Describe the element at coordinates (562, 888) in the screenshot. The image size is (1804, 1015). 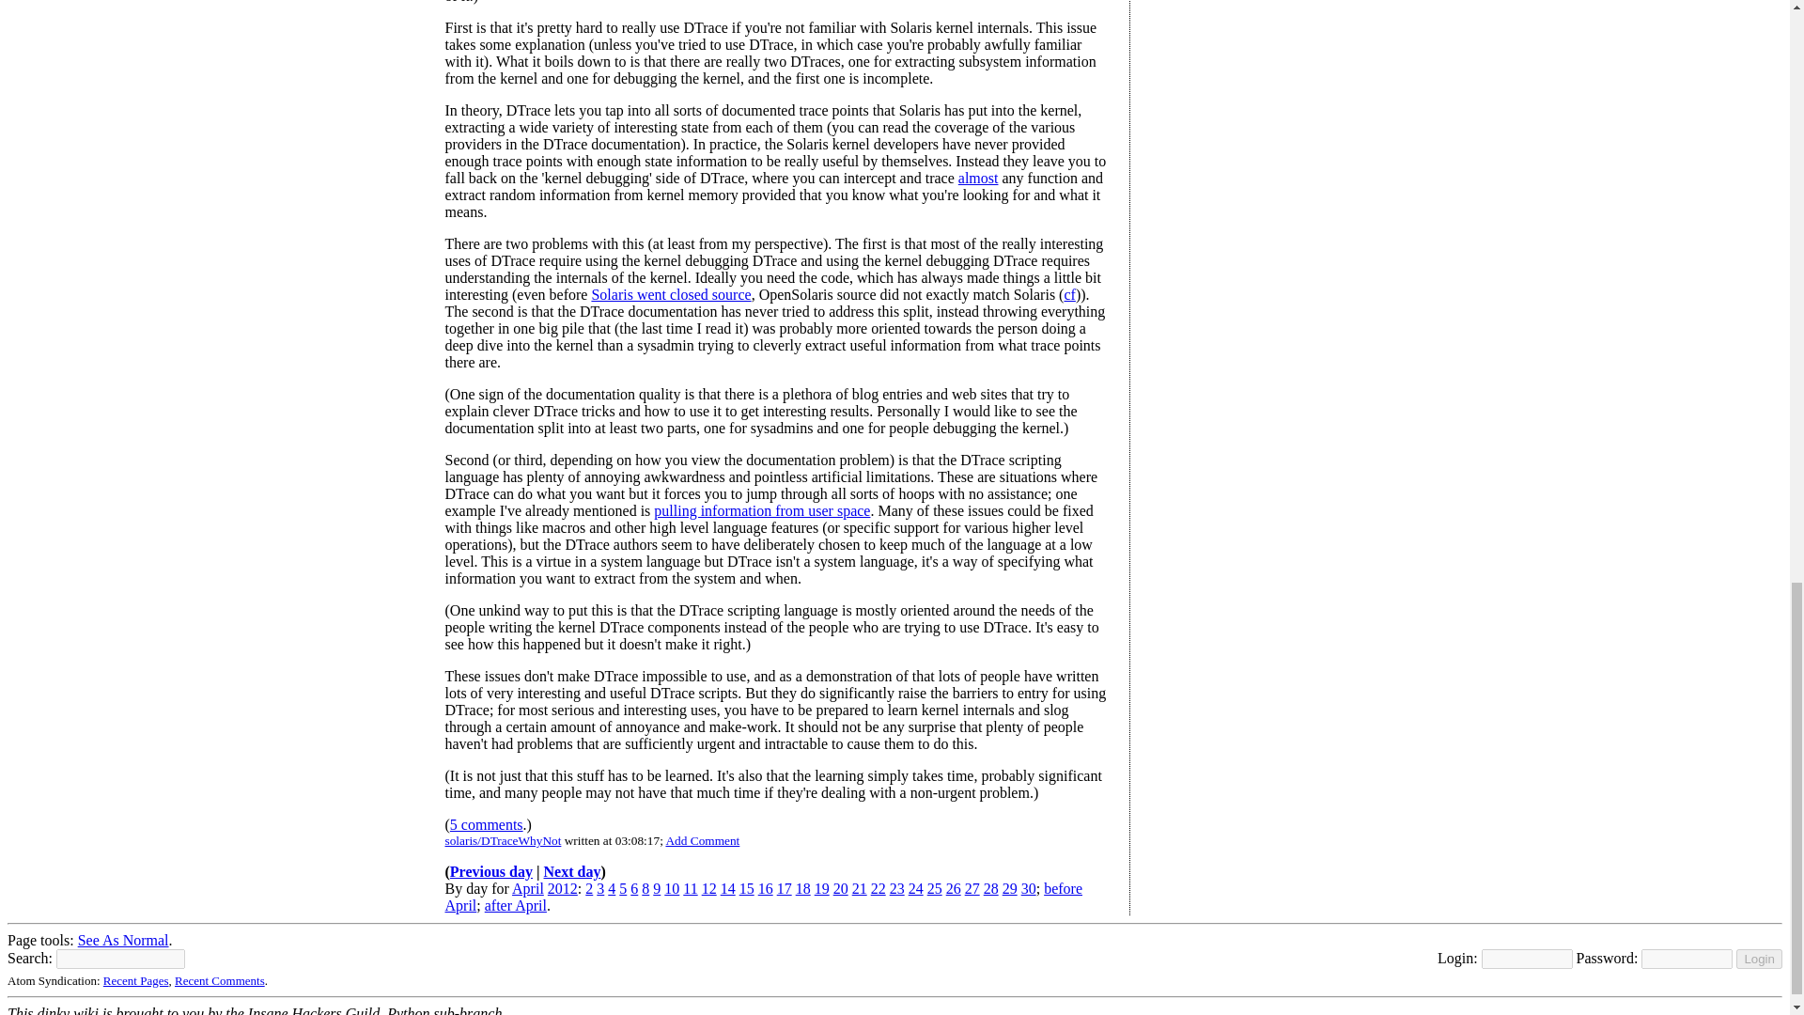
I see `2012` at that location.